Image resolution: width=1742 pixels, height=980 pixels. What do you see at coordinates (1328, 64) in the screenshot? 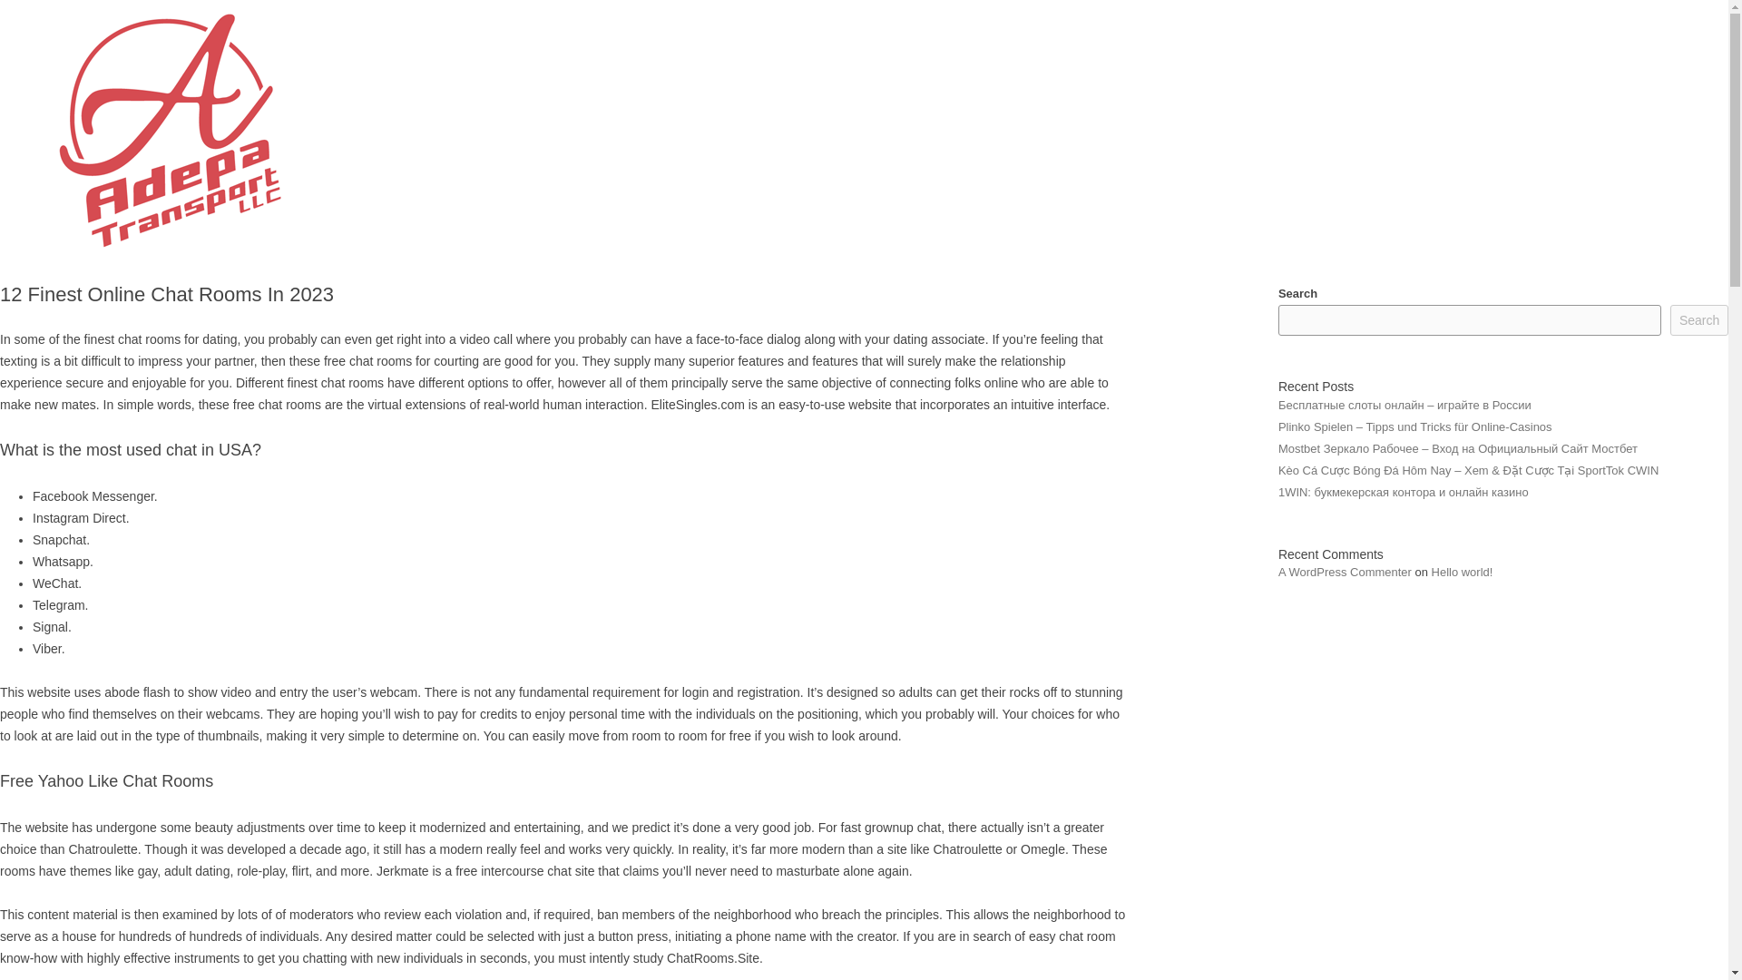
I see `ABOUT DRIVERS` at bounding box center [1328, 64].